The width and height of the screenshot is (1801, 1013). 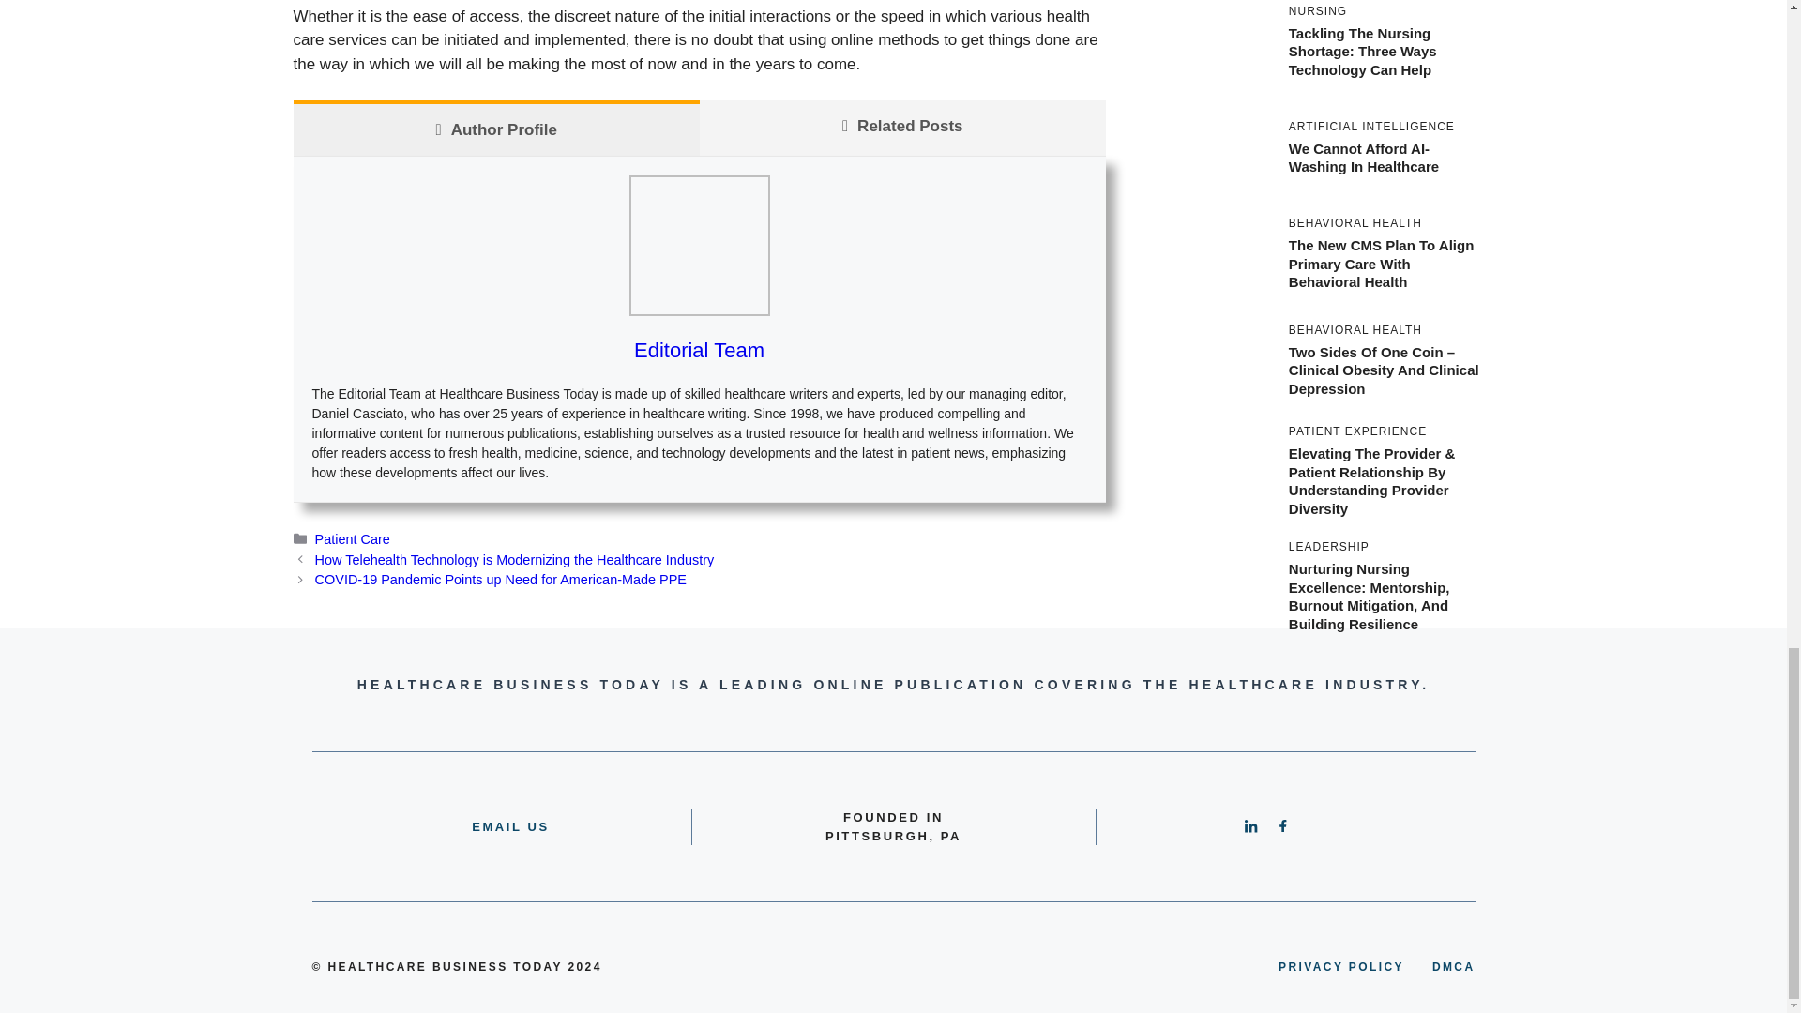 What do you see at coordinates (353, 539) in the screenshot?
I see `Patient Care` at bounding box center [353, 539].